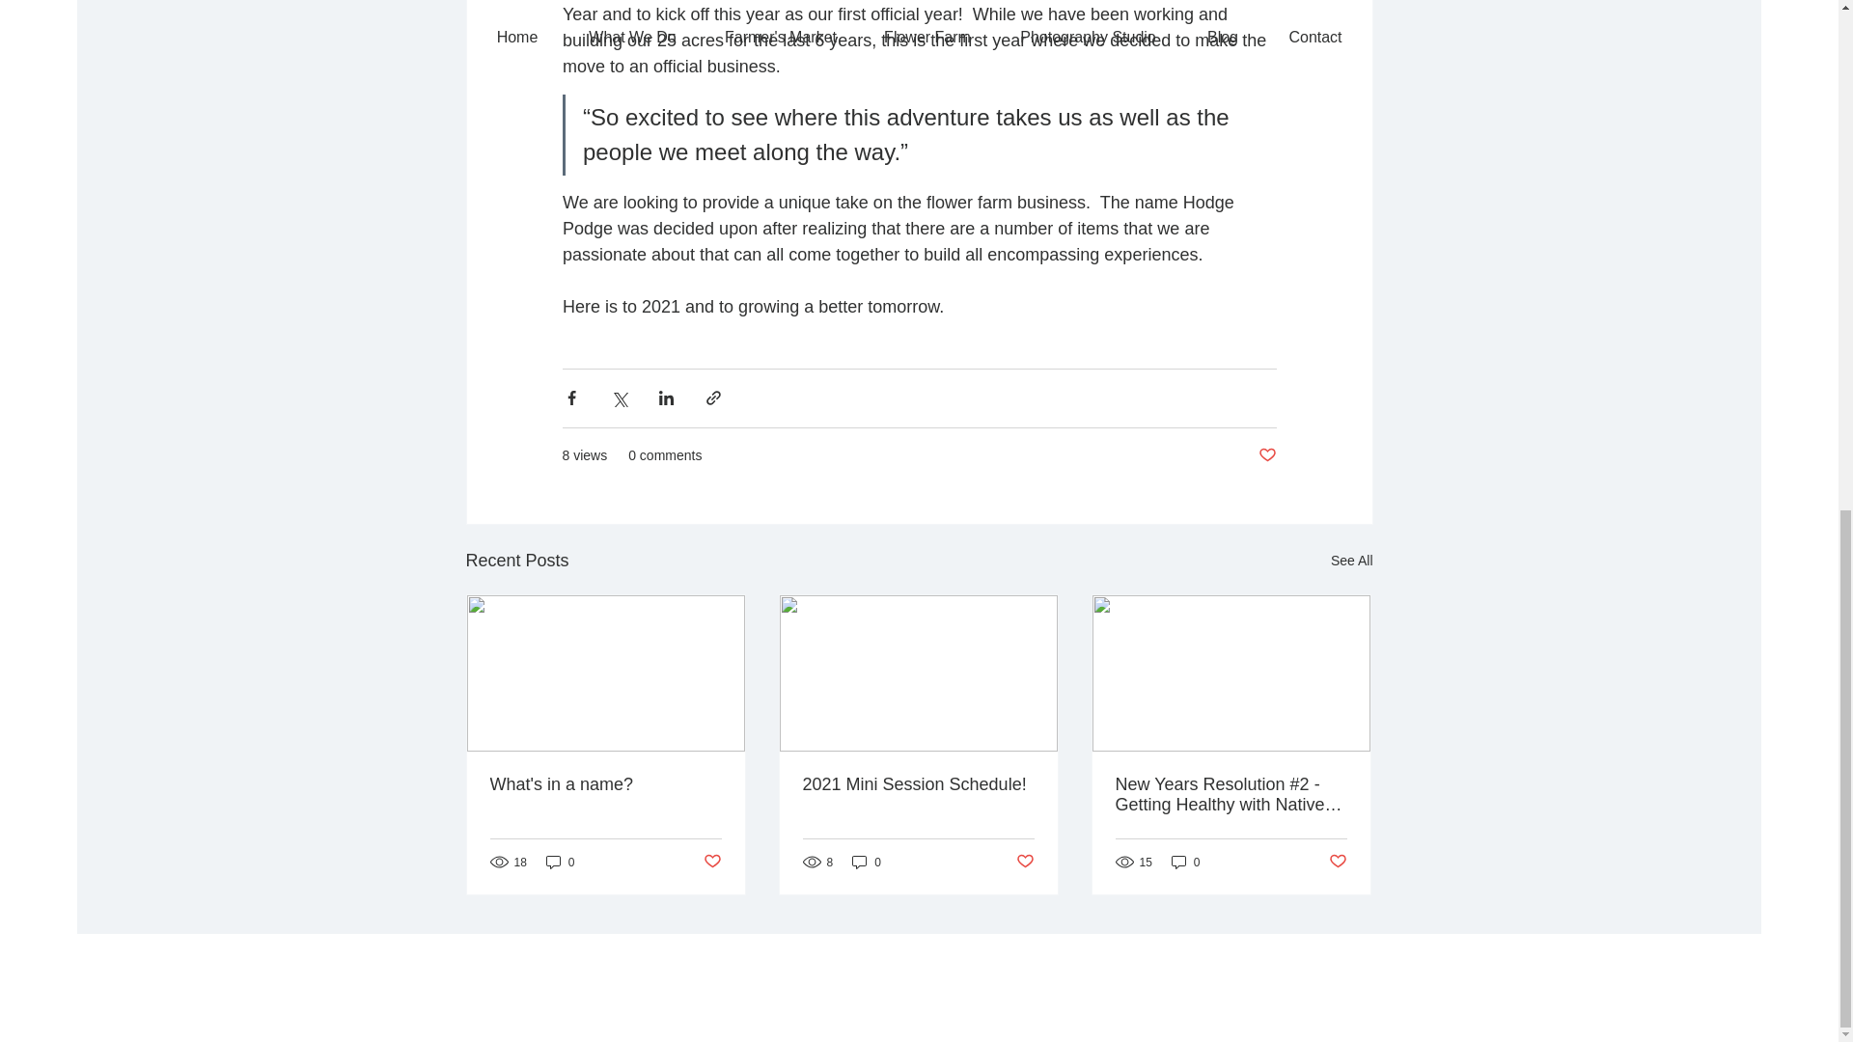  Describe the element at coordinates (918, 783) in the screenshot. I see `2021 Mini Session Schedule!` at that location.